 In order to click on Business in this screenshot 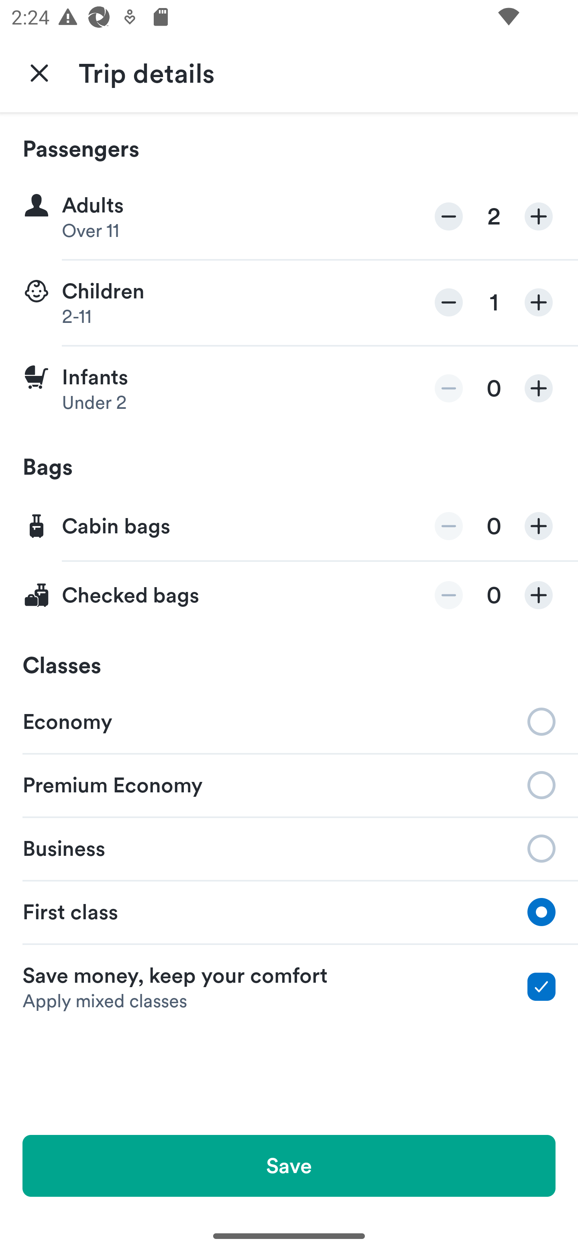, I will do `click(289, 847)`.